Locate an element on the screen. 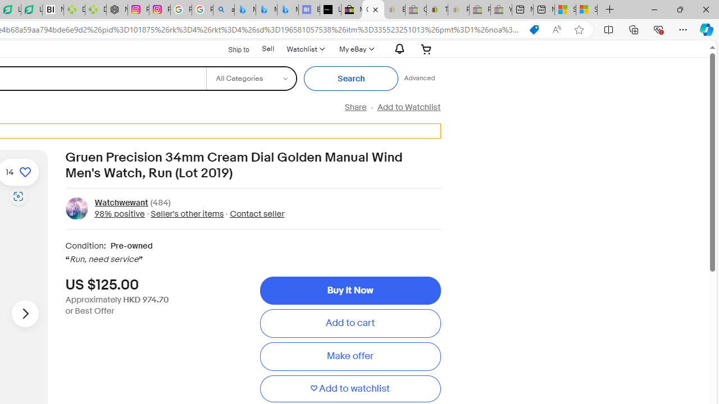 The height and width of the screenshot is (404, 719). Nvidia va a poner a prueba la paciencia de los inversores is located at coordinates (53, 10).